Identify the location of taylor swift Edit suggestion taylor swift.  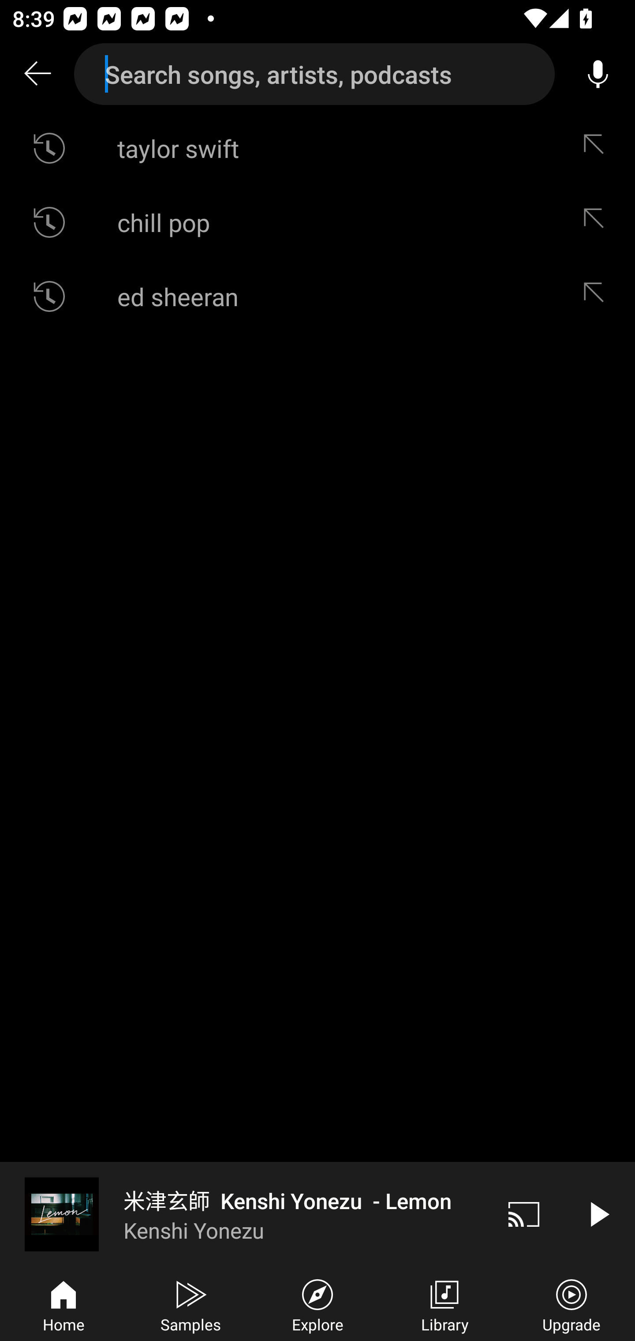
(317, 148).